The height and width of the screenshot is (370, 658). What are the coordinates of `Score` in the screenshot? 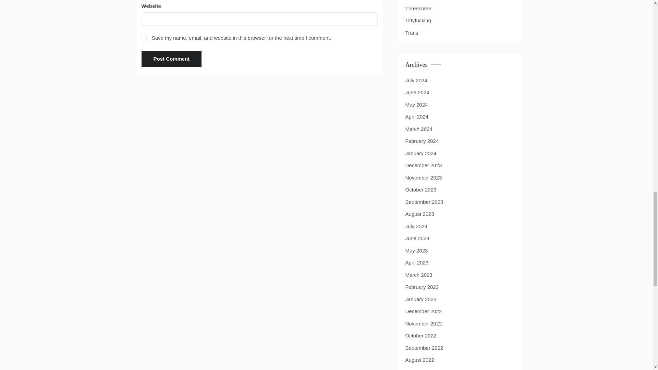 It's located at (412, 0).